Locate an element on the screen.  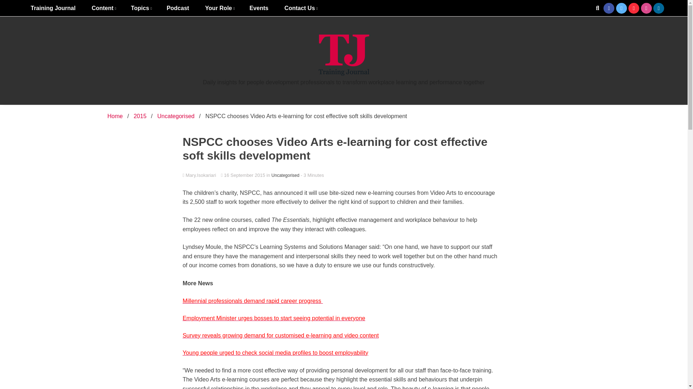
Estimated Reading Time of Article is located at coordinates (312, 175).